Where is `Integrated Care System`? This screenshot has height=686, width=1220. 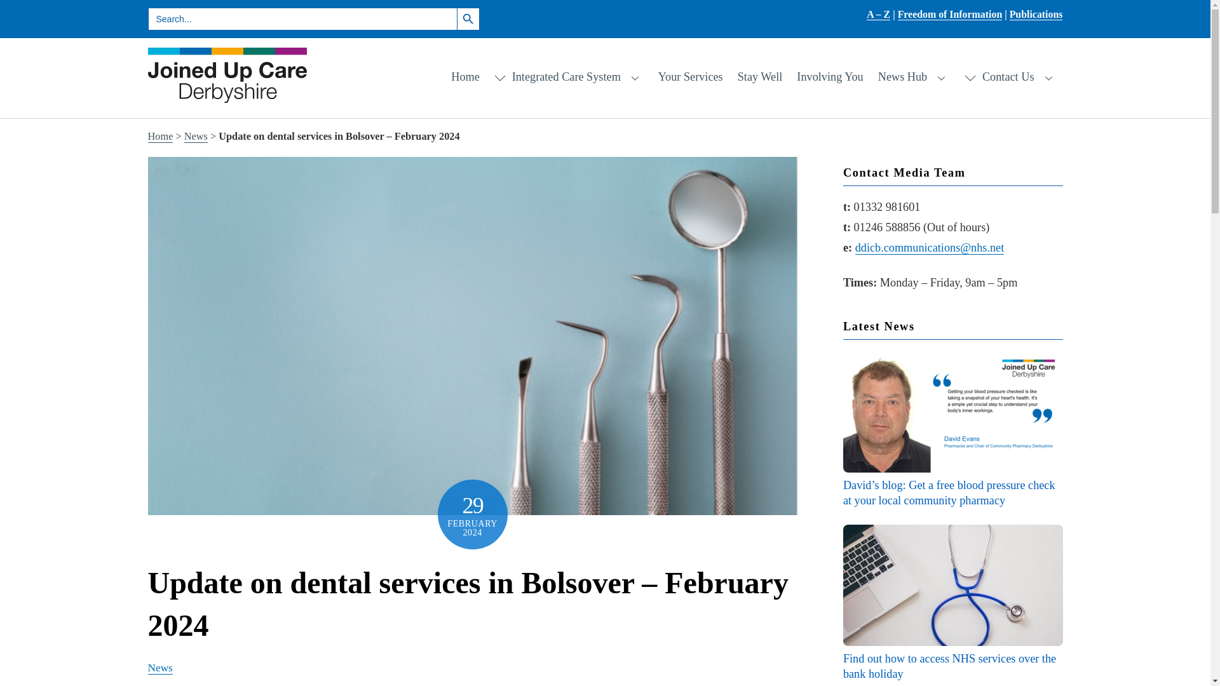
Integrated Care System is located at coordinates (569, 78).